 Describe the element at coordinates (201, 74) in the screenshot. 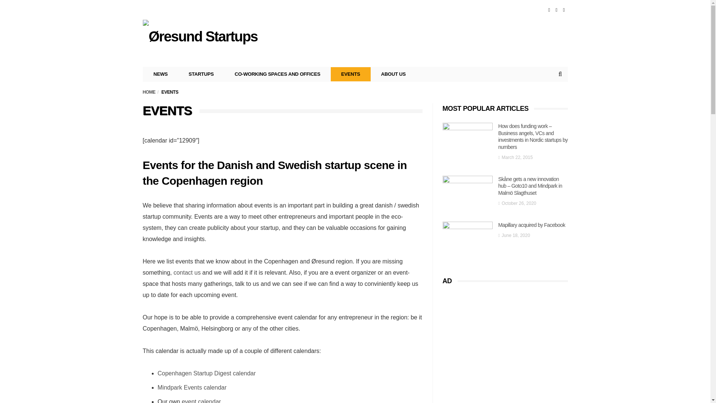

I see `STARTUPS` at that location.